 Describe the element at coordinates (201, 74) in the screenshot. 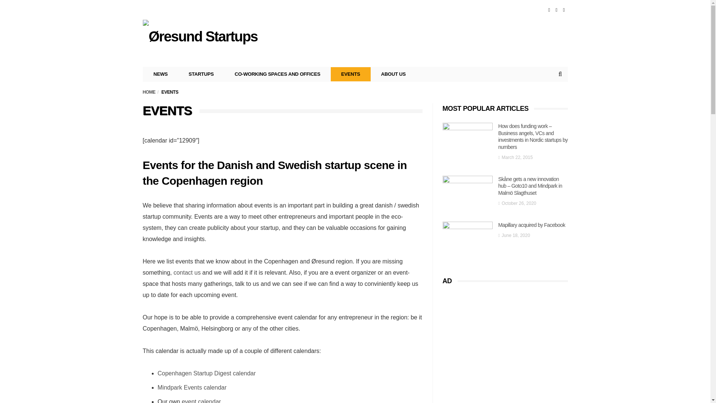

I see `STARTUPS` at that location.